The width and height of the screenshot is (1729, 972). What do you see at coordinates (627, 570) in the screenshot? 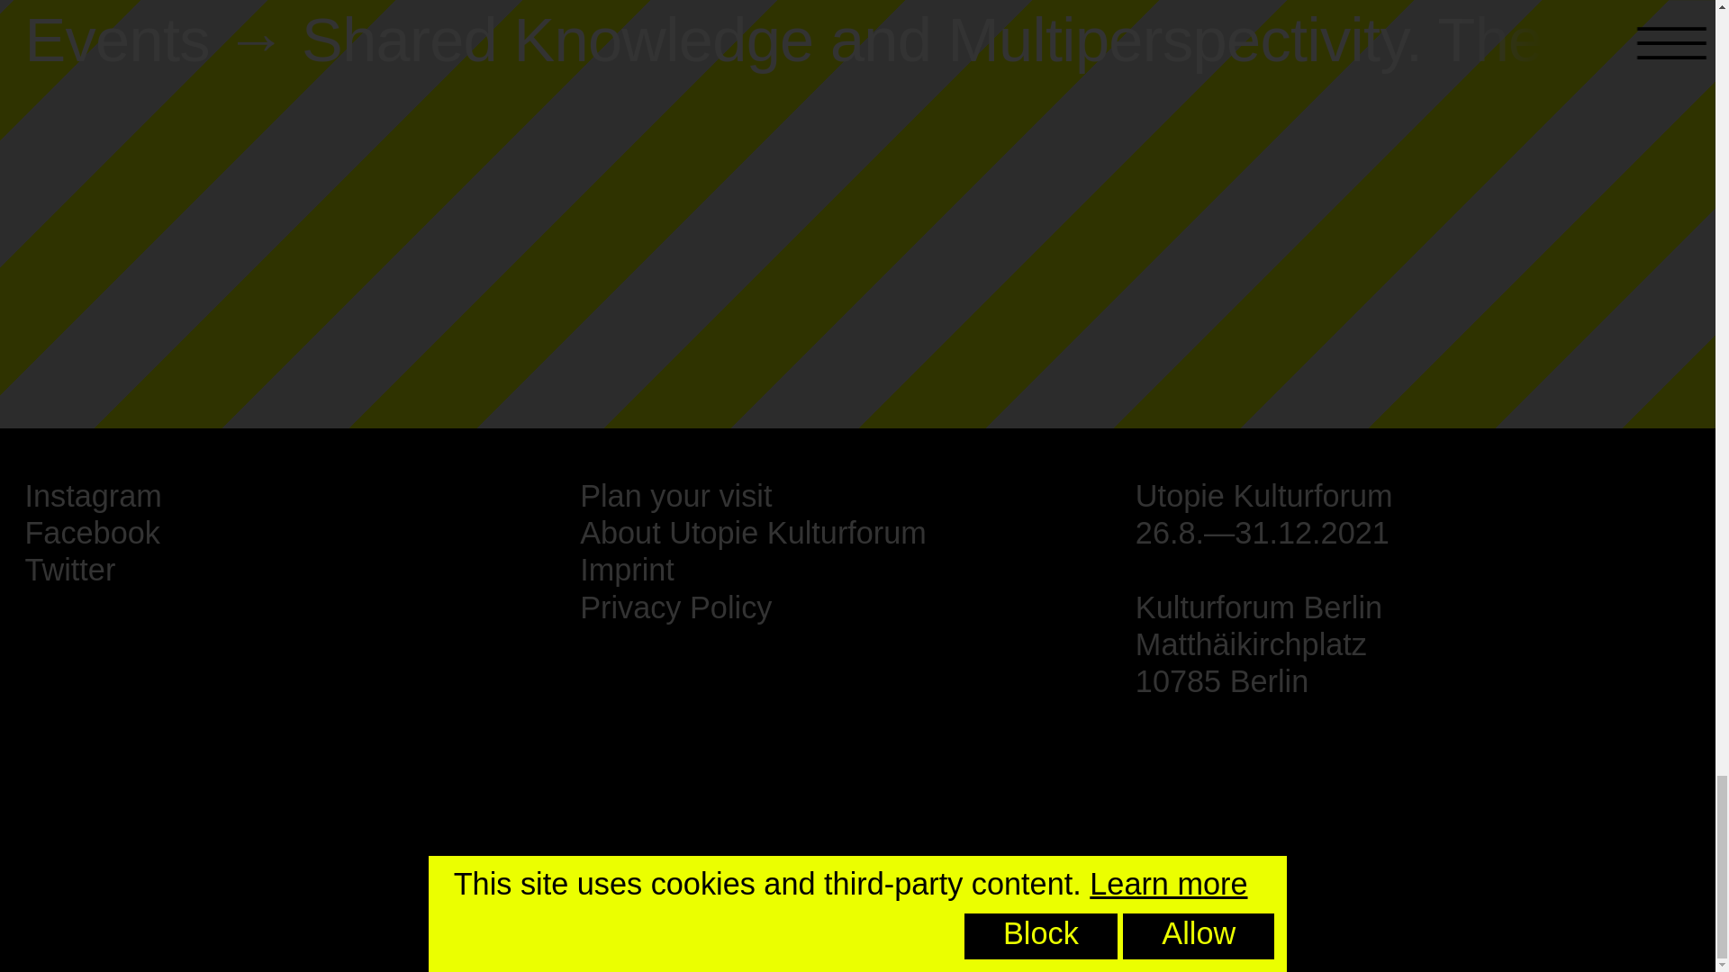
I see `Imprint` at bounding box center [627, 570].